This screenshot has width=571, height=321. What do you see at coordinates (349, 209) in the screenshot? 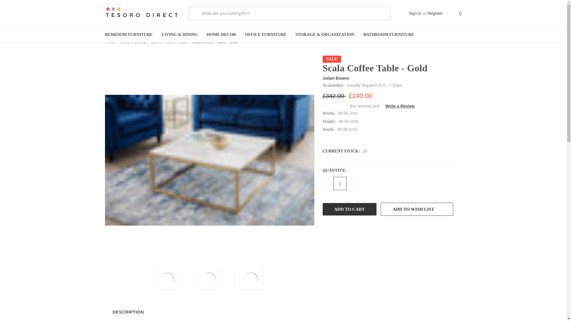
I see `Add to Cart` at bounding box center [349, 209].